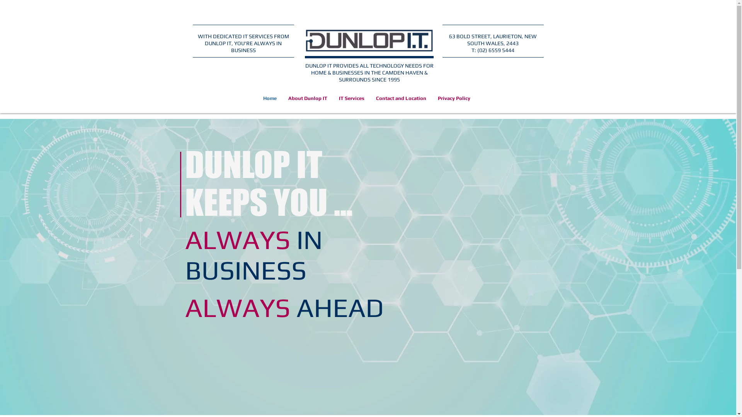 Image resolution: width=742 pixels, height=417 pixels. I want to click on Privacy Policy, so click(454, 98).